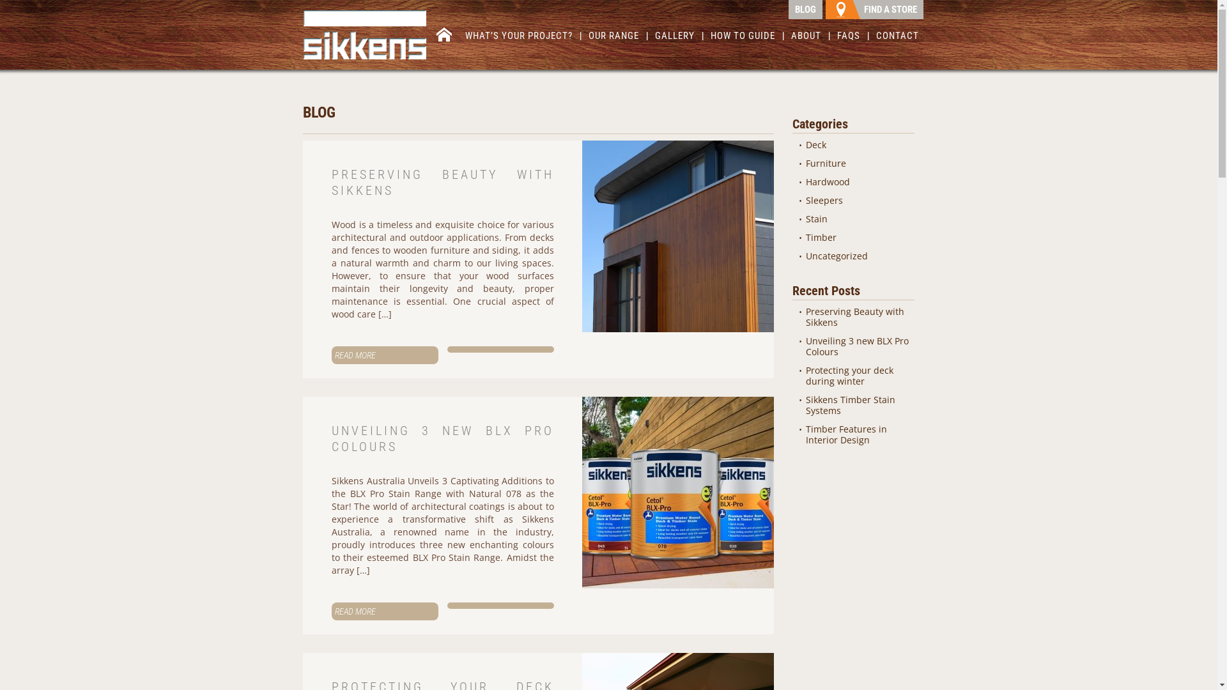 The height and width of the screenshot is (690, 1227). I want to click on CONTACT, so click(897, 39).